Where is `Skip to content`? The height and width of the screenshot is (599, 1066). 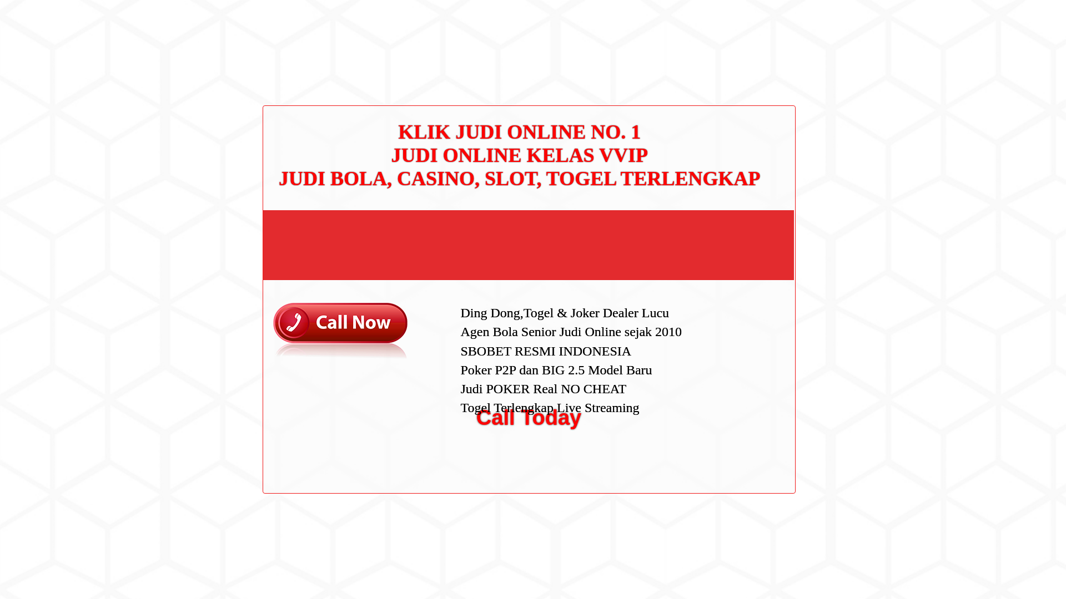 Skip to content is located at coordinates (26, 7).